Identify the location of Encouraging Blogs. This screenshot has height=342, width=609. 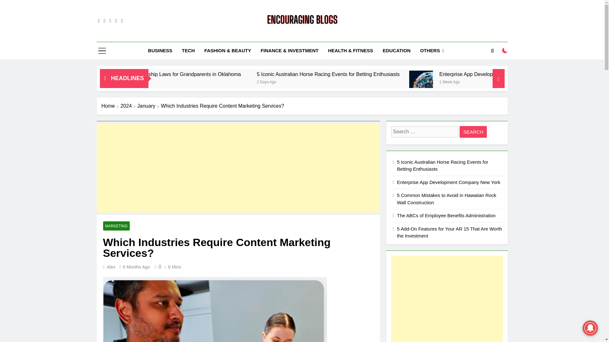
(259, 36).